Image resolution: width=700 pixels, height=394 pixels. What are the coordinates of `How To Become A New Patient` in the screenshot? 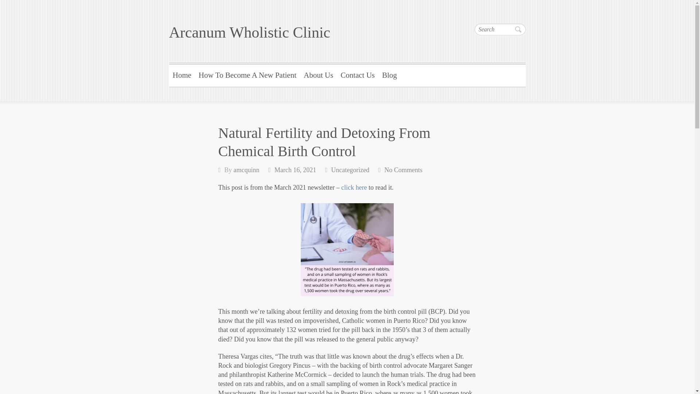 It's located at (248, 74).